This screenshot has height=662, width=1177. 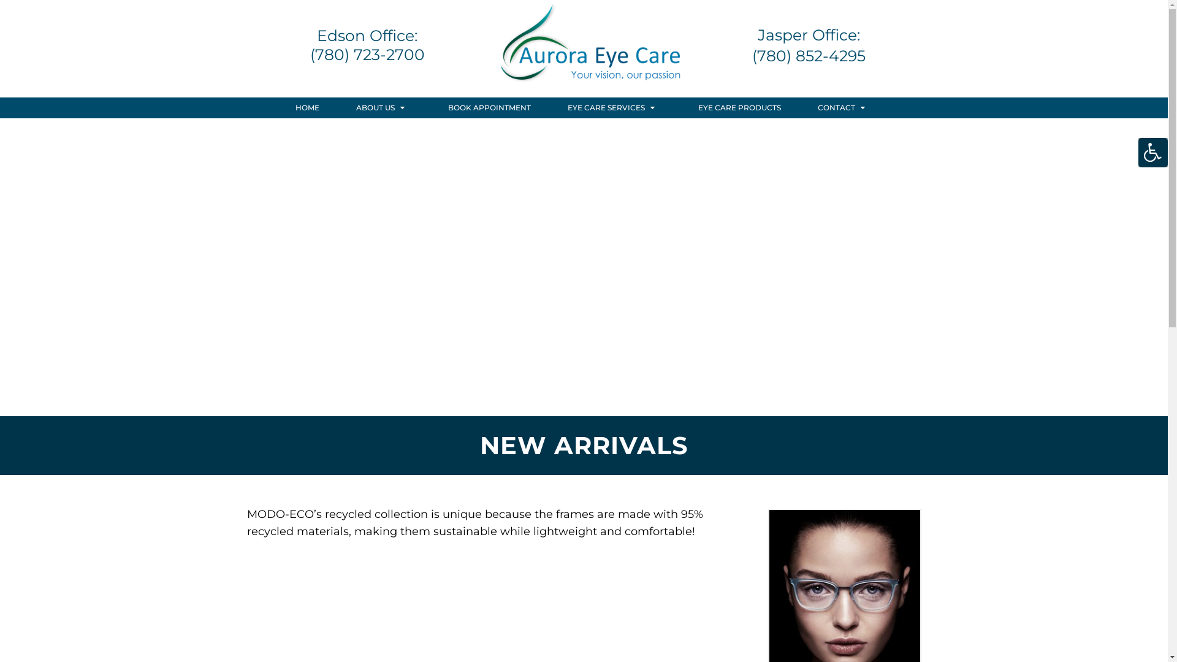 What do you see at coordinates (368, 55) in the screenshot?
I see `(780) 723-2700` at bounding box center [368, 55].